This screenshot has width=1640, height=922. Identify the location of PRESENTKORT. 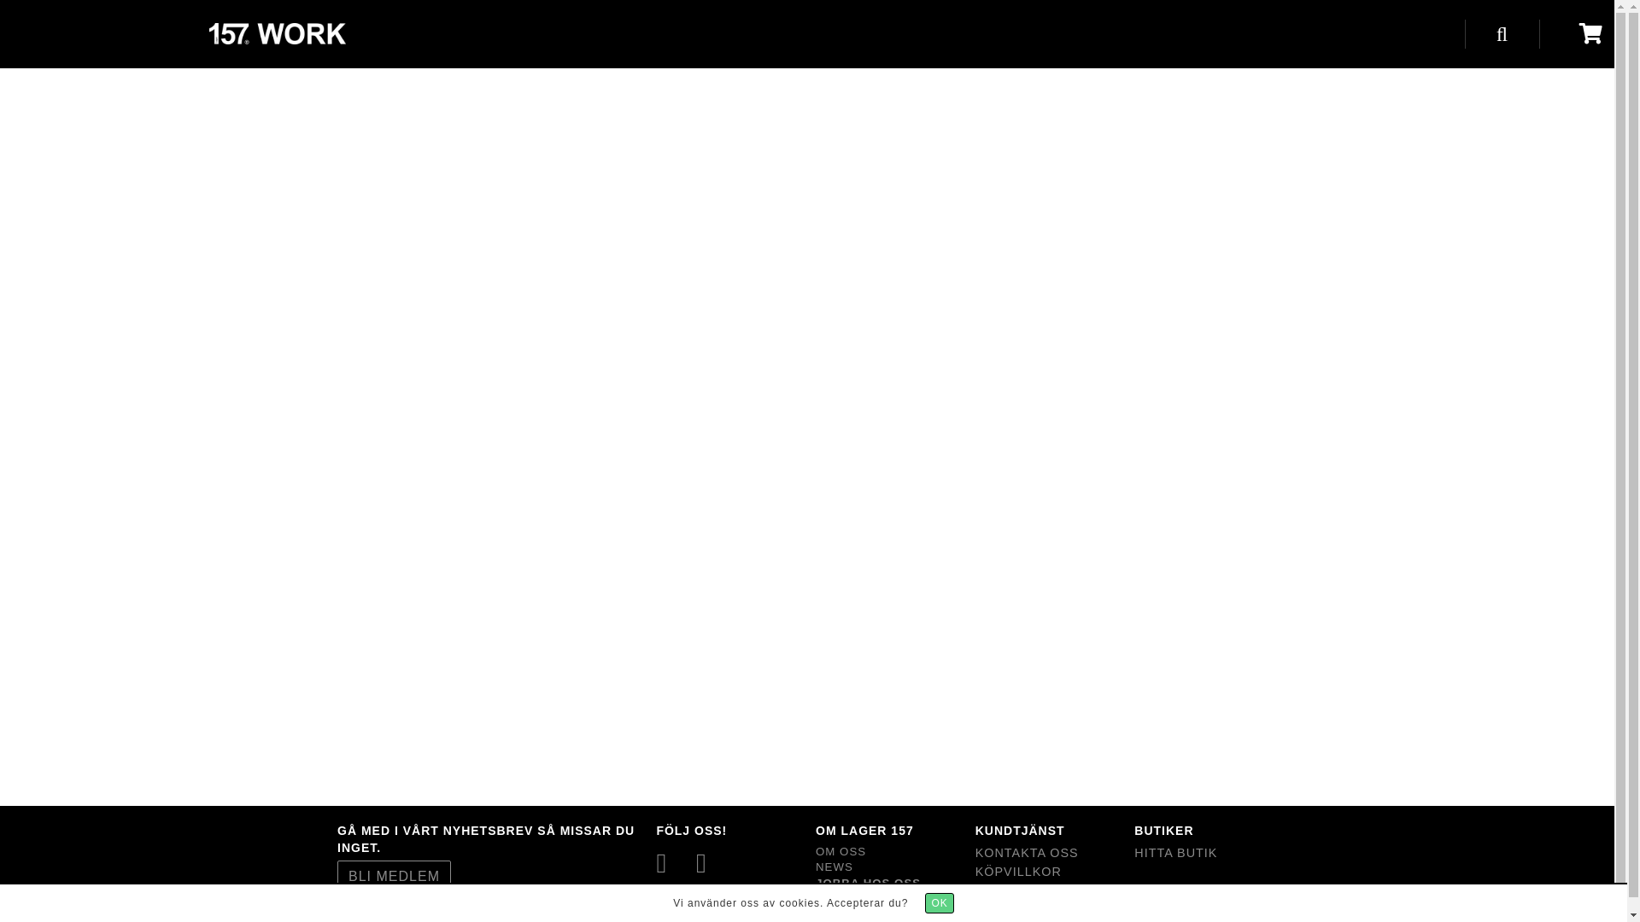
(1025, 908).